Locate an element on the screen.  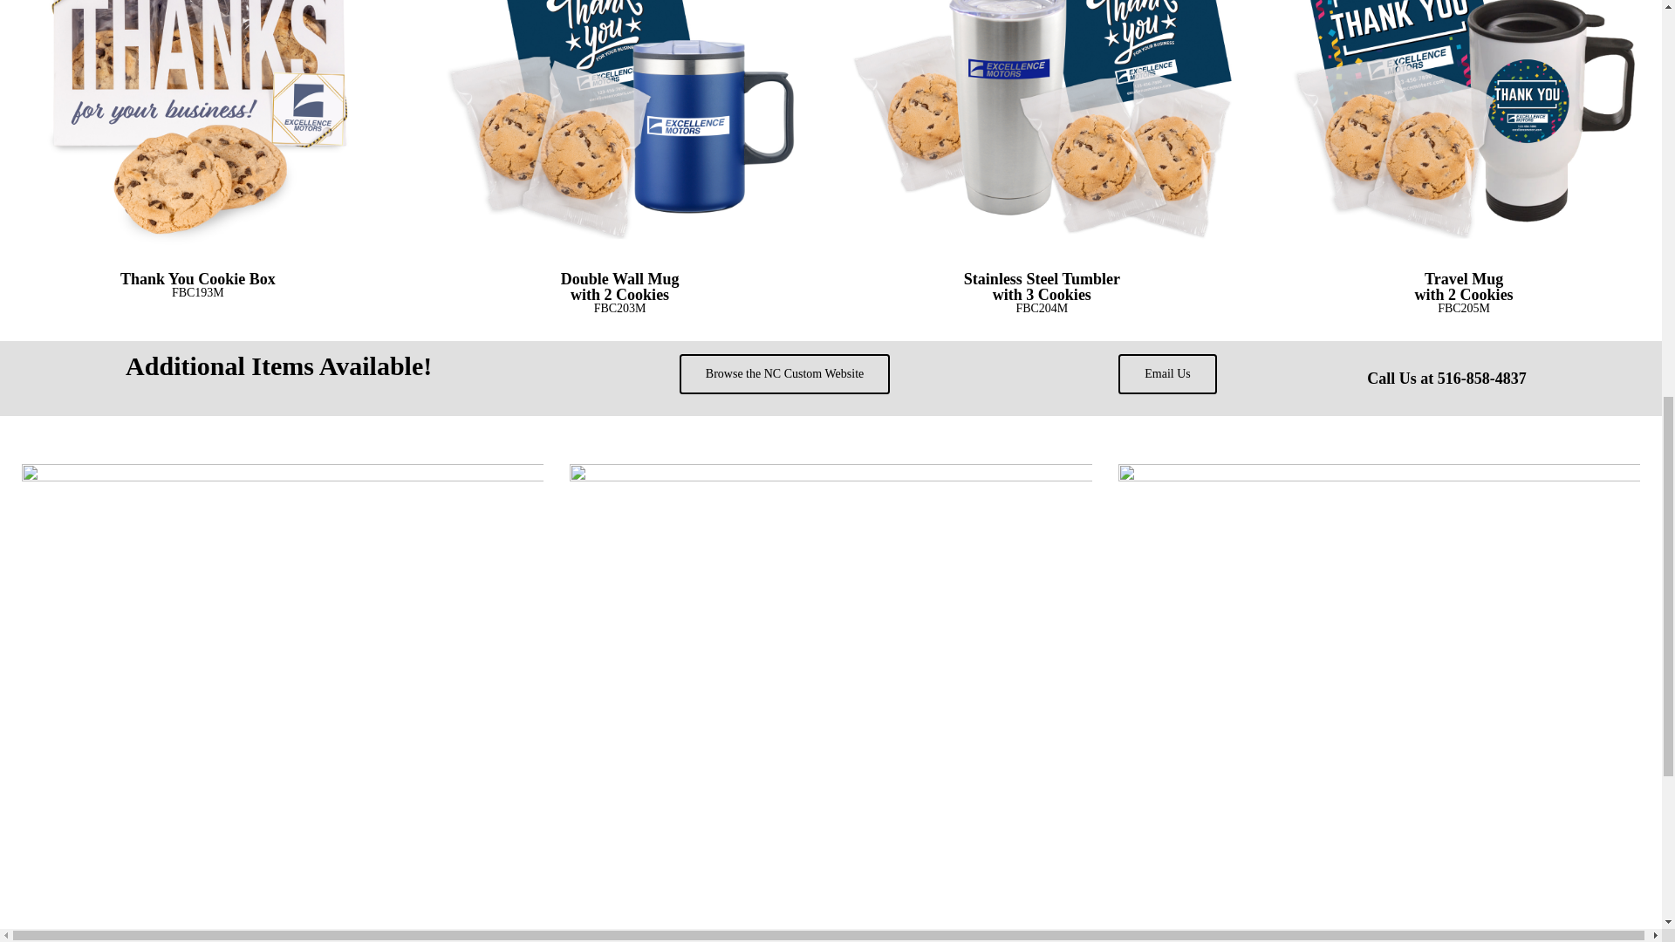
Browse the NC Custom Website is located at coordinates (784, 374).